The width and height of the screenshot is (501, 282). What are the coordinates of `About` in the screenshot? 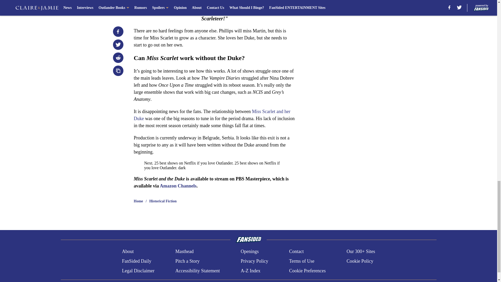 It's located at (128, 252).